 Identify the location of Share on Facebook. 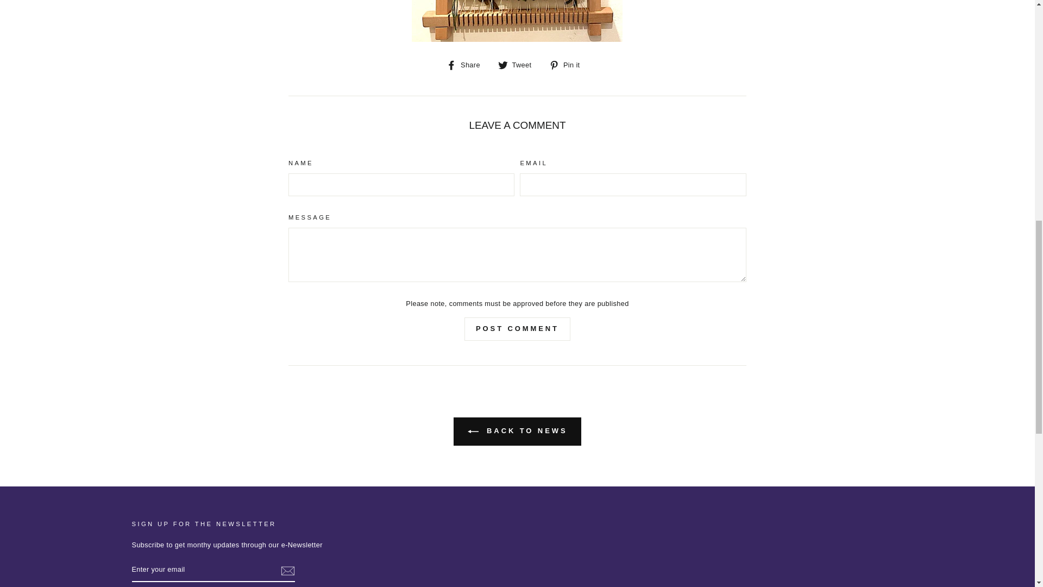
(467, 64).